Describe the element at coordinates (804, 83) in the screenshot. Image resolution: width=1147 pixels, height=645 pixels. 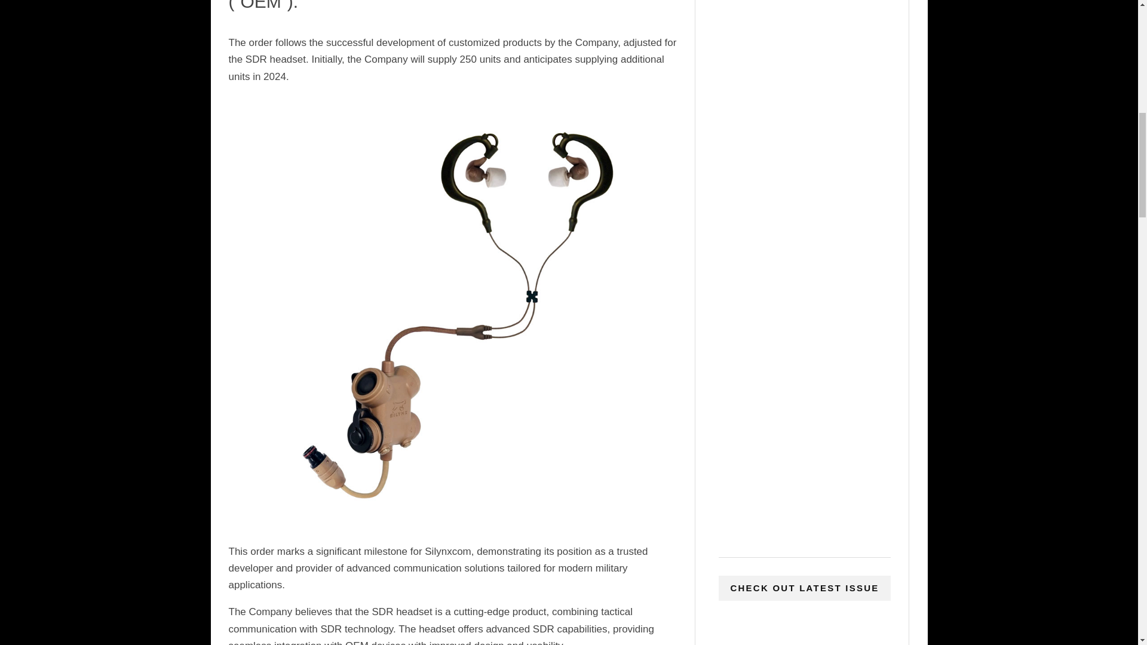
I see `MAPA Tactical` at that location.